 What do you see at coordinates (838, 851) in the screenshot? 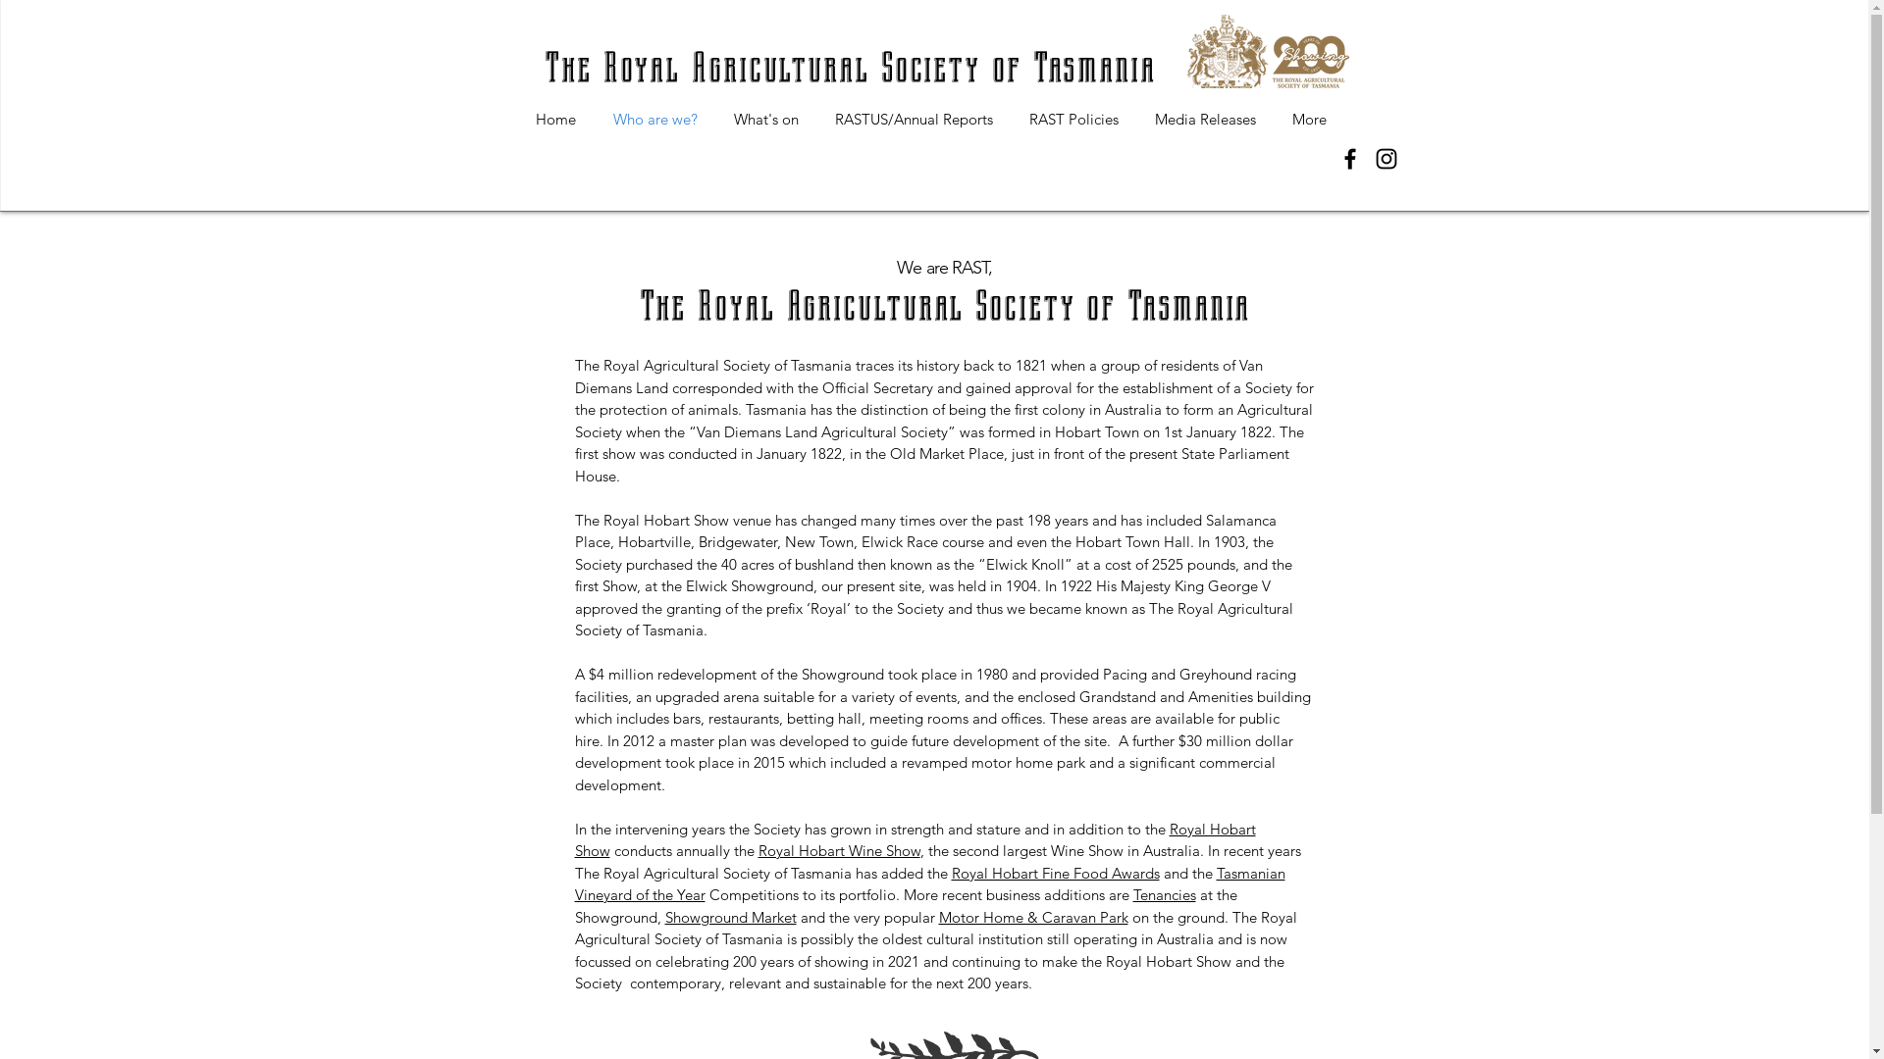
I see `Royal Hobart Wine Show` at bounding box center [838, 851].